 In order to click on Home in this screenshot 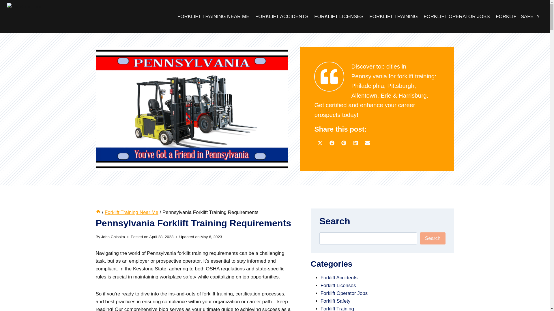, I will do `click(98, 212)`.